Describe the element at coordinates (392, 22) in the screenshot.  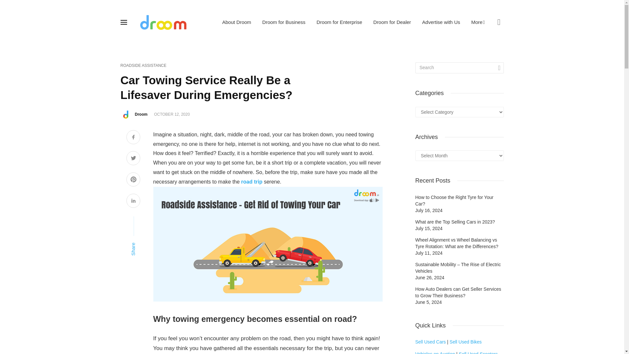
I see `Droom for Dealer` at that location.